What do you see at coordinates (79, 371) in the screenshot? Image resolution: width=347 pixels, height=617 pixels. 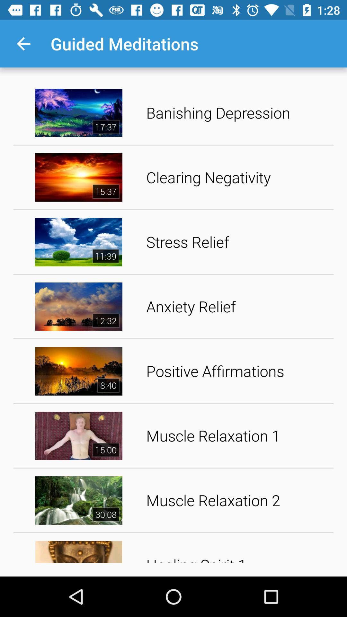 I see `select the image left to the positive affirmations` at bounding box center [79, 371].